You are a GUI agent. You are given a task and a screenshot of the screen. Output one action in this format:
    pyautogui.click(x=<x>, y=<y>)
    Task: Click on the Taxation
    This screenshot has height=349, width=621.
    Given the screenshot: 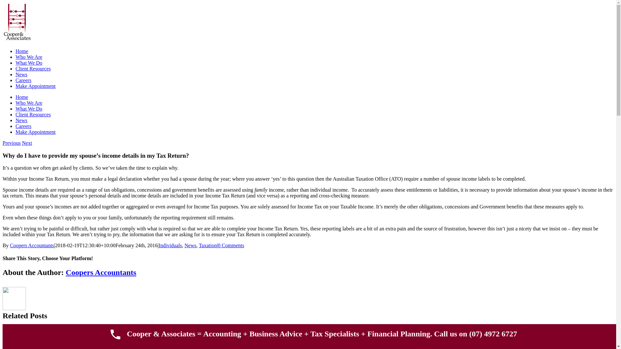 What is the action you would take?
    pyautogui.click(x=208, y=246)
    